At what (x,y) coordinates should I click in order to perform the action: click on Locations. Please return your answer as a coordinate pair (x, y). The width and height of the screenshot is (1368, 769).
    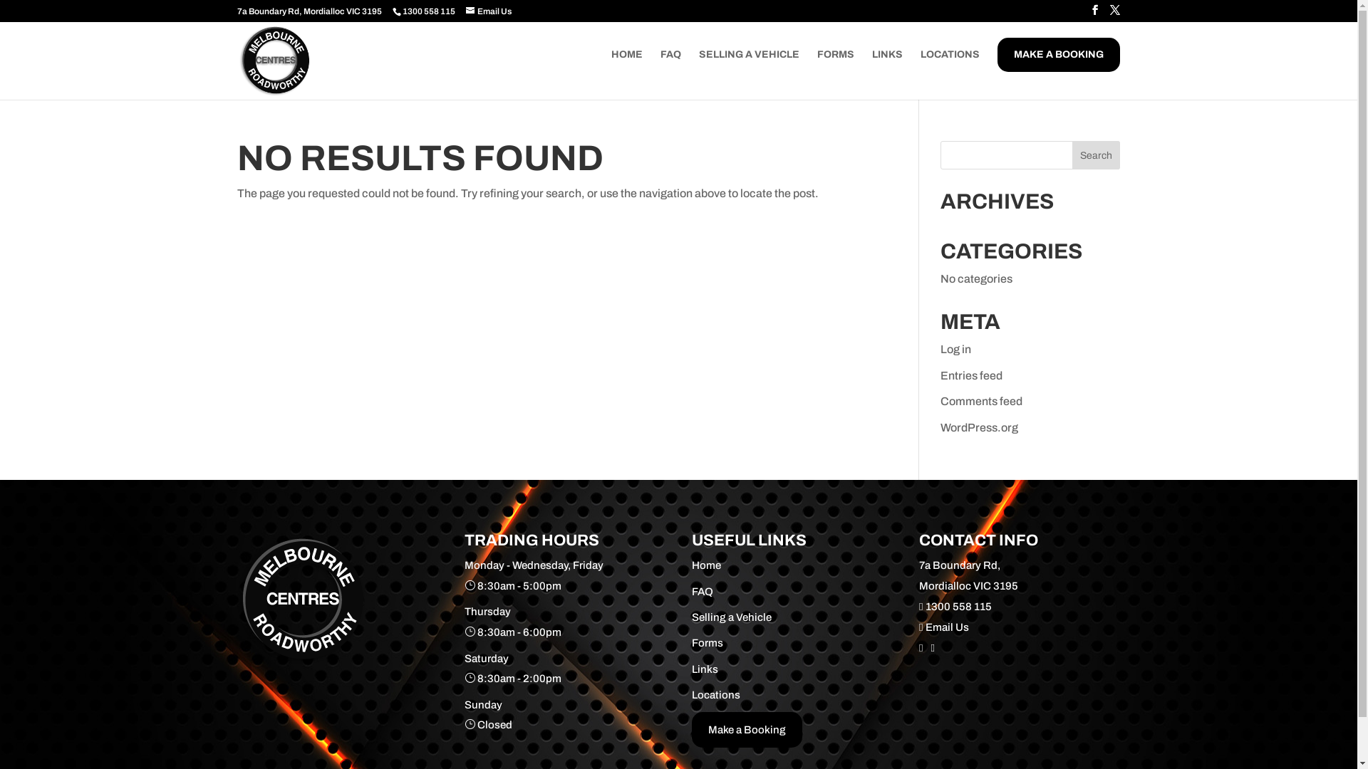
    Looking at the image, I should click on (716, 695).